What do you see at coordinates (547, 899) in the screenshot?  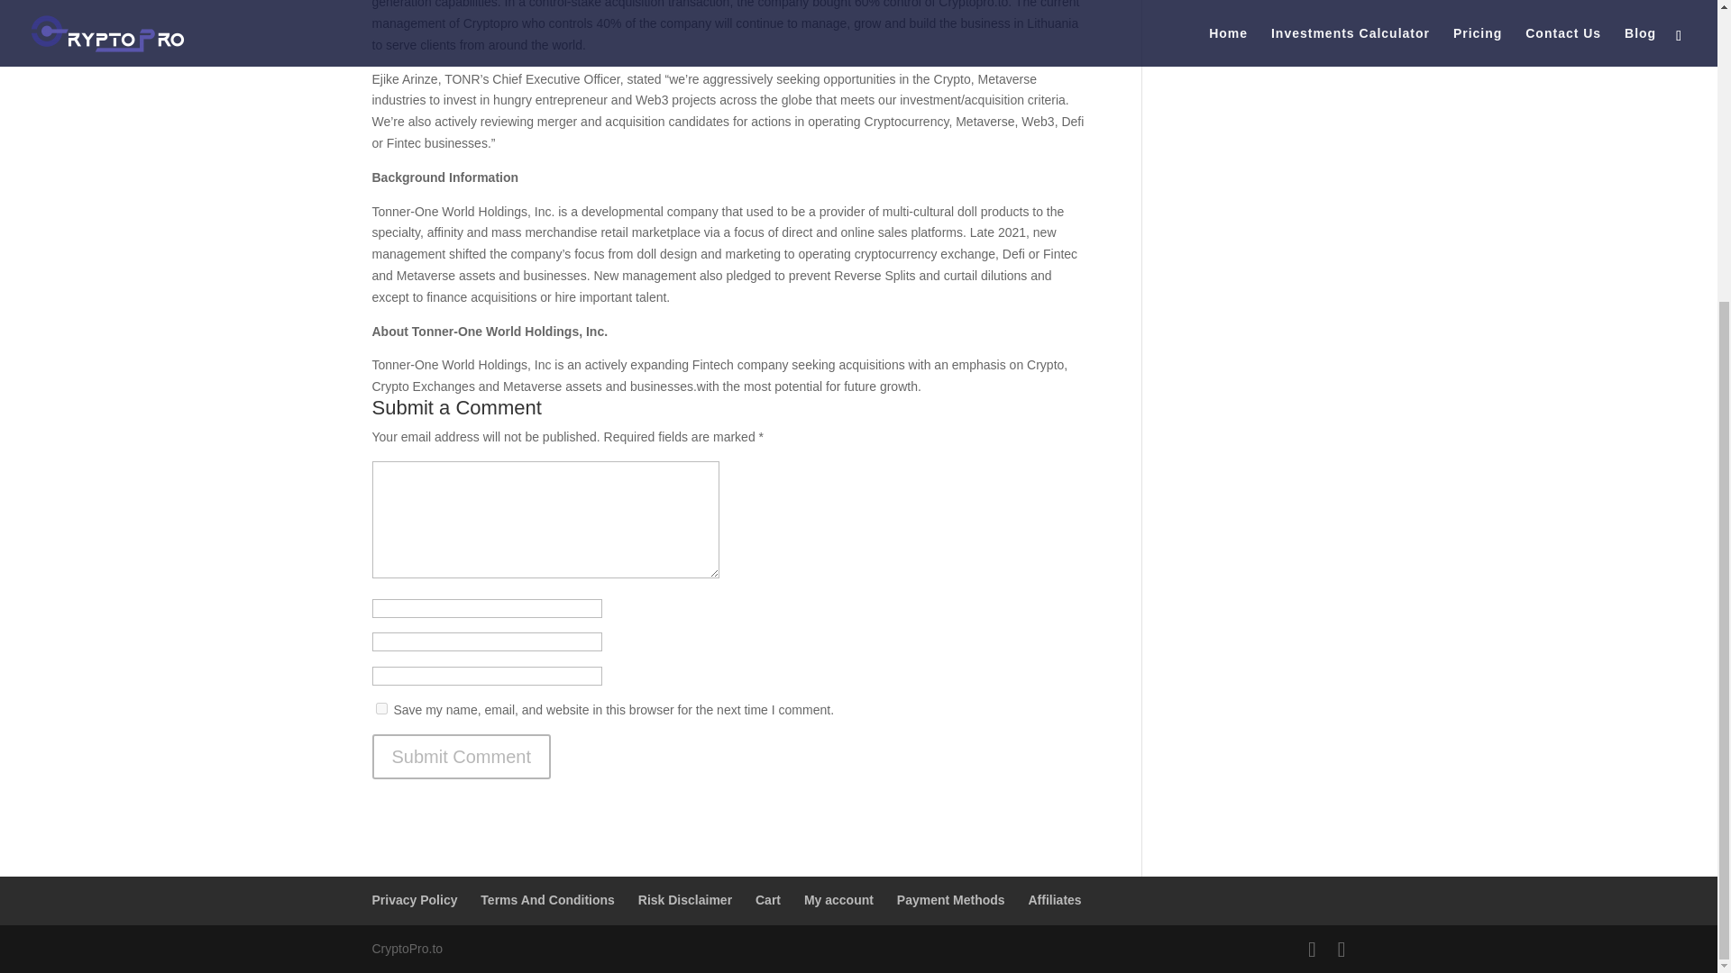 I see `Terms And Conditions` at bounding box center [547, 899].